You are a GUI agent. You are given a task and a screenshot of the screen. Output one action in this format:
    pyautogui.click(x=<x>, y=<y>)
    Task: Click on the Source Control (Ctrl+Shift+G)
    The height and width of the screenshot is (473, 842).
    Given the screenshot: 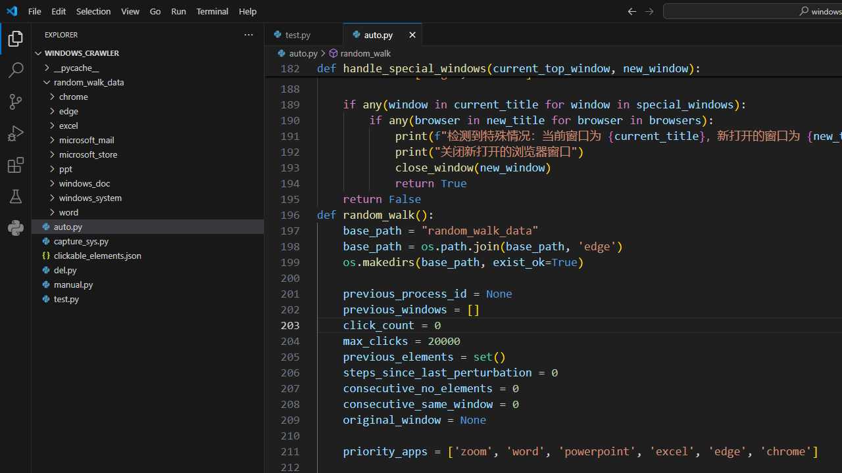 What is the action you would take?
    pyautogui.click(x=16, y=102)
    